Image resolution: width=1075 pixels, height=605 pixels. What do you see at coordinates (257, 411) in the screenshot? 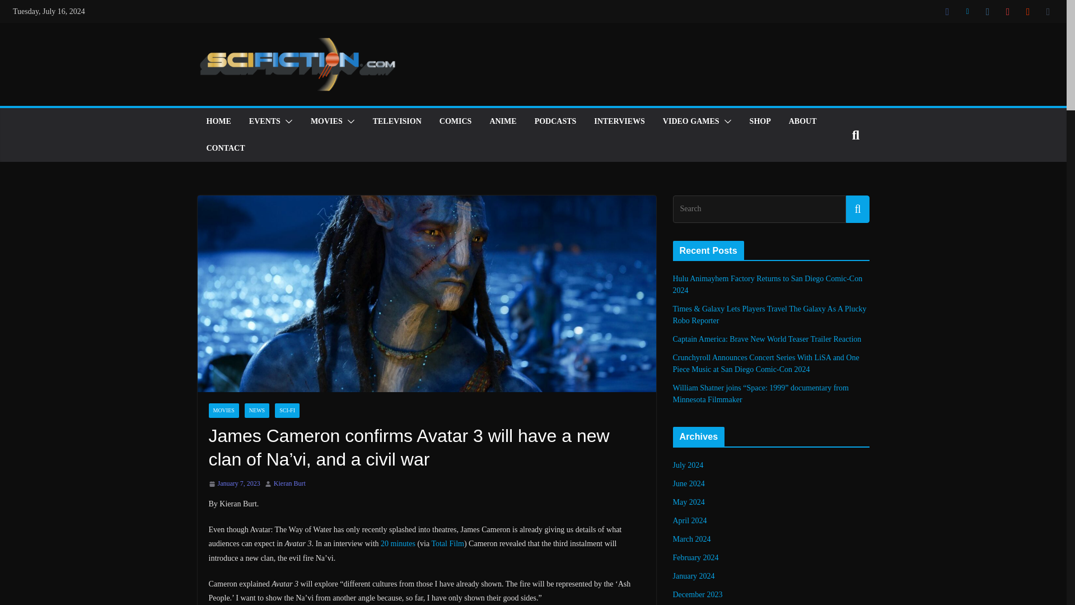
I see `NEWS` at bounding box center [257, 411].